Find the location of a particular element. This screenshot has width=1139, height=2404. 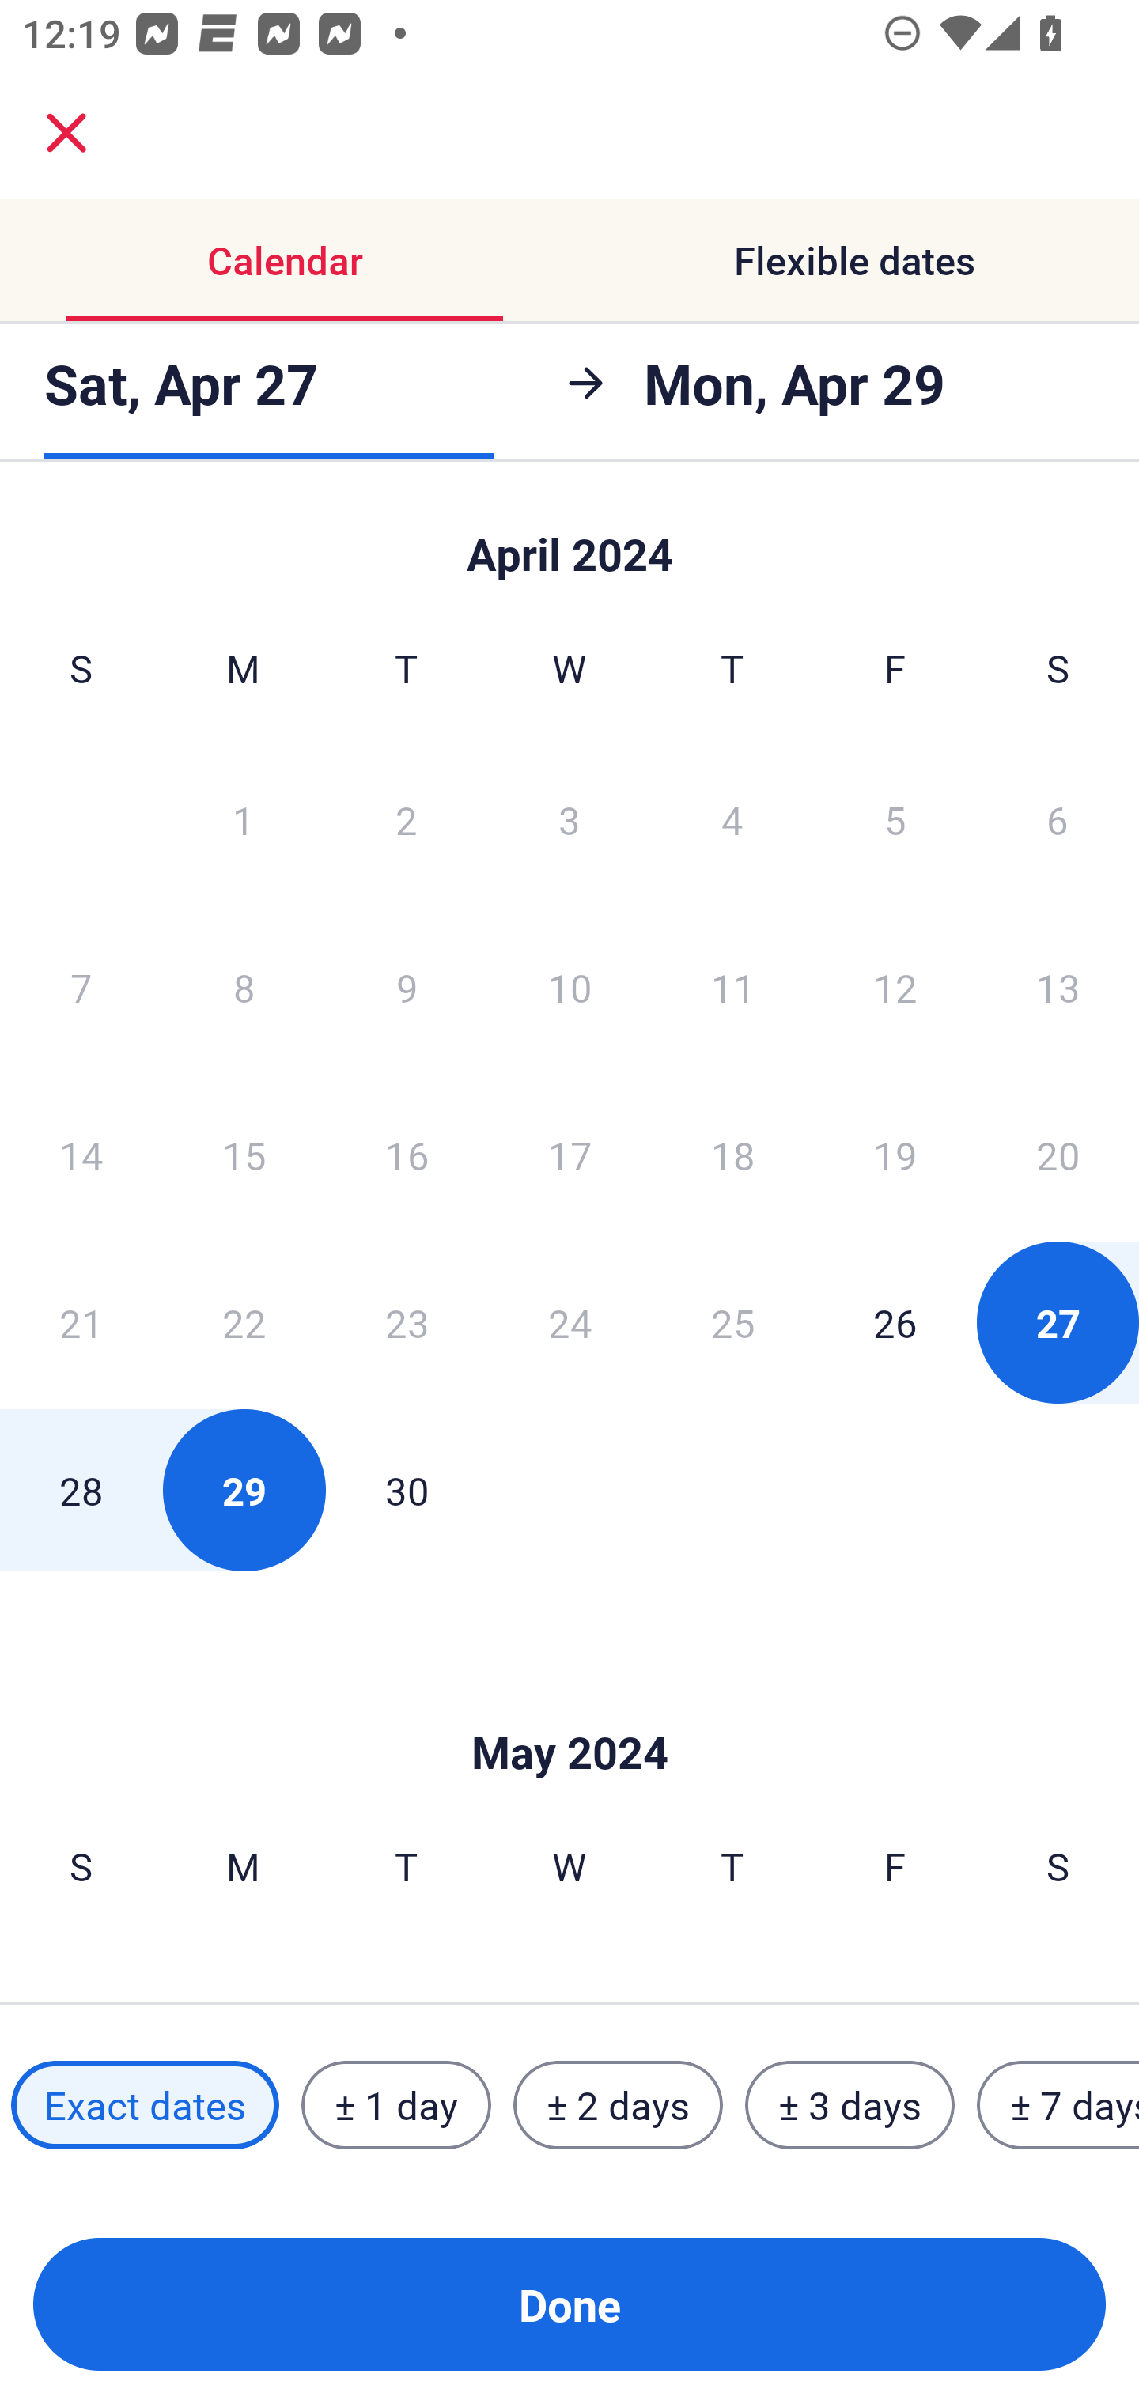

25 Thursday, April 25, 2024 is located at coordinates (732, 1322).